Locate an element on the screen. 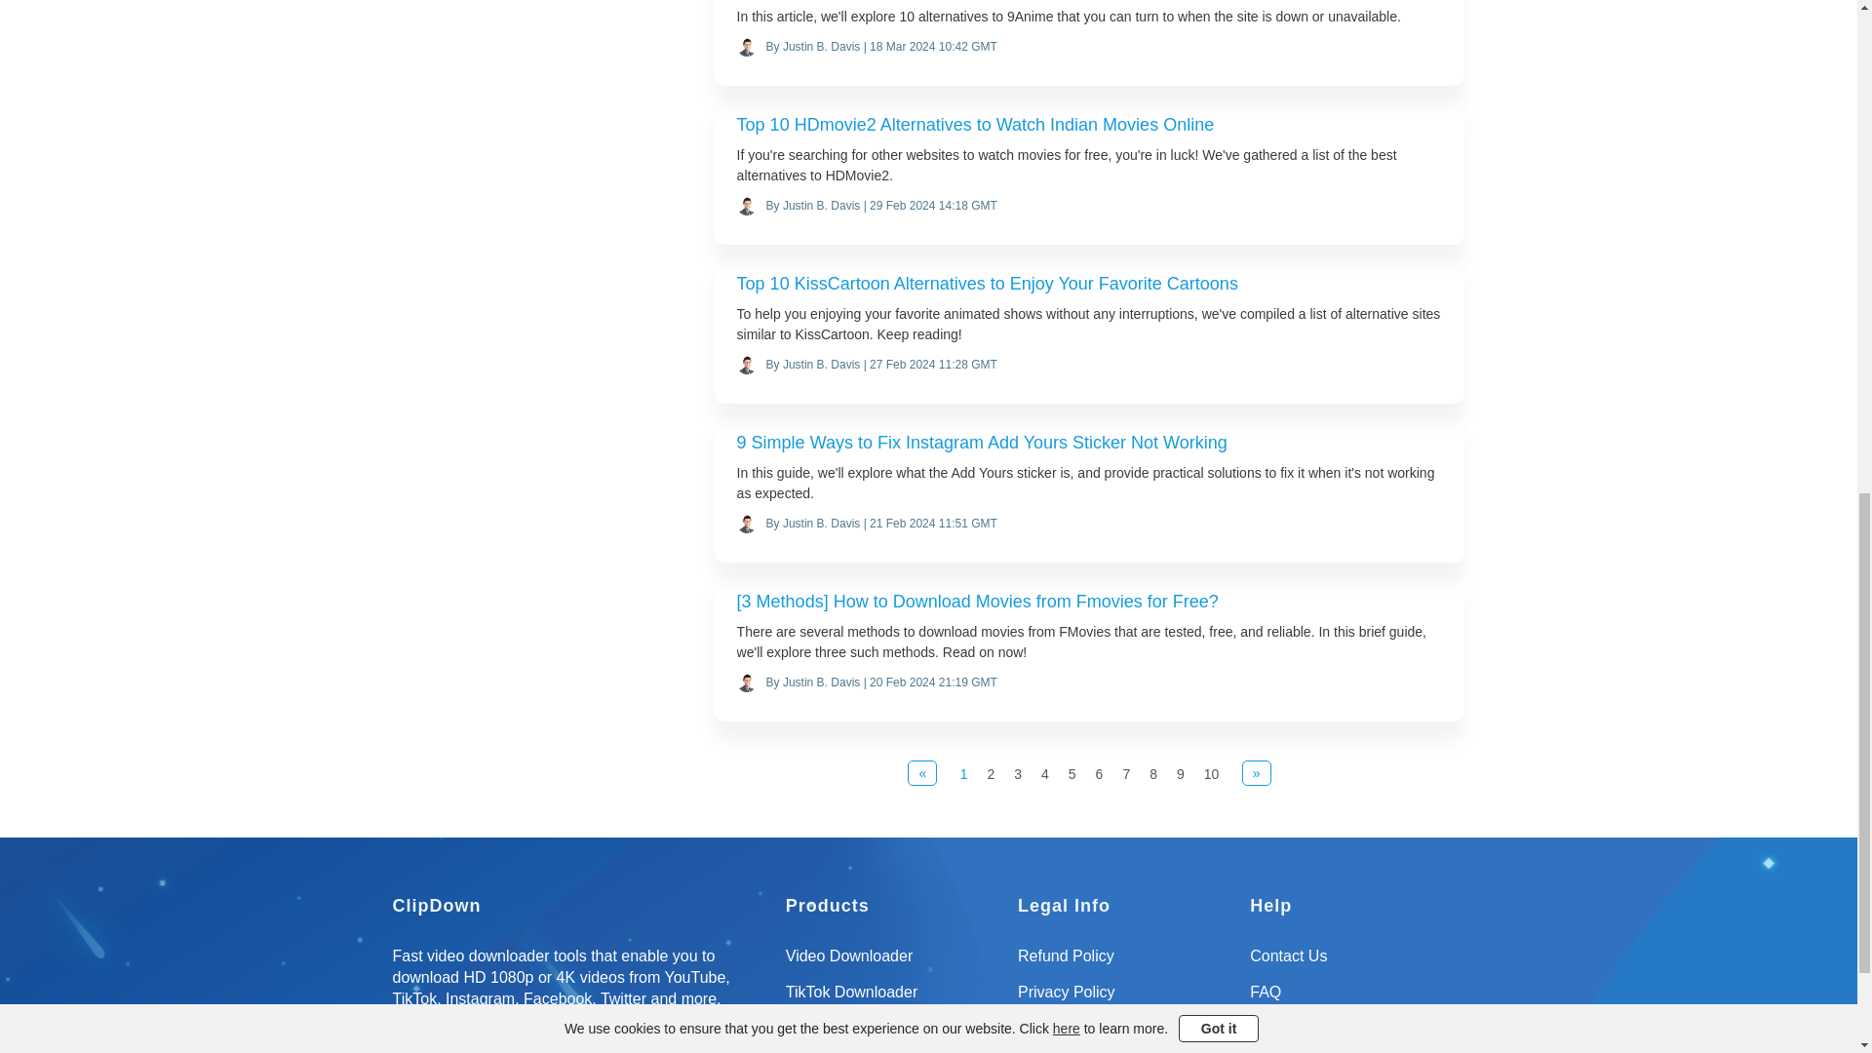  Contact Us is located at coordinates (1357, 963).